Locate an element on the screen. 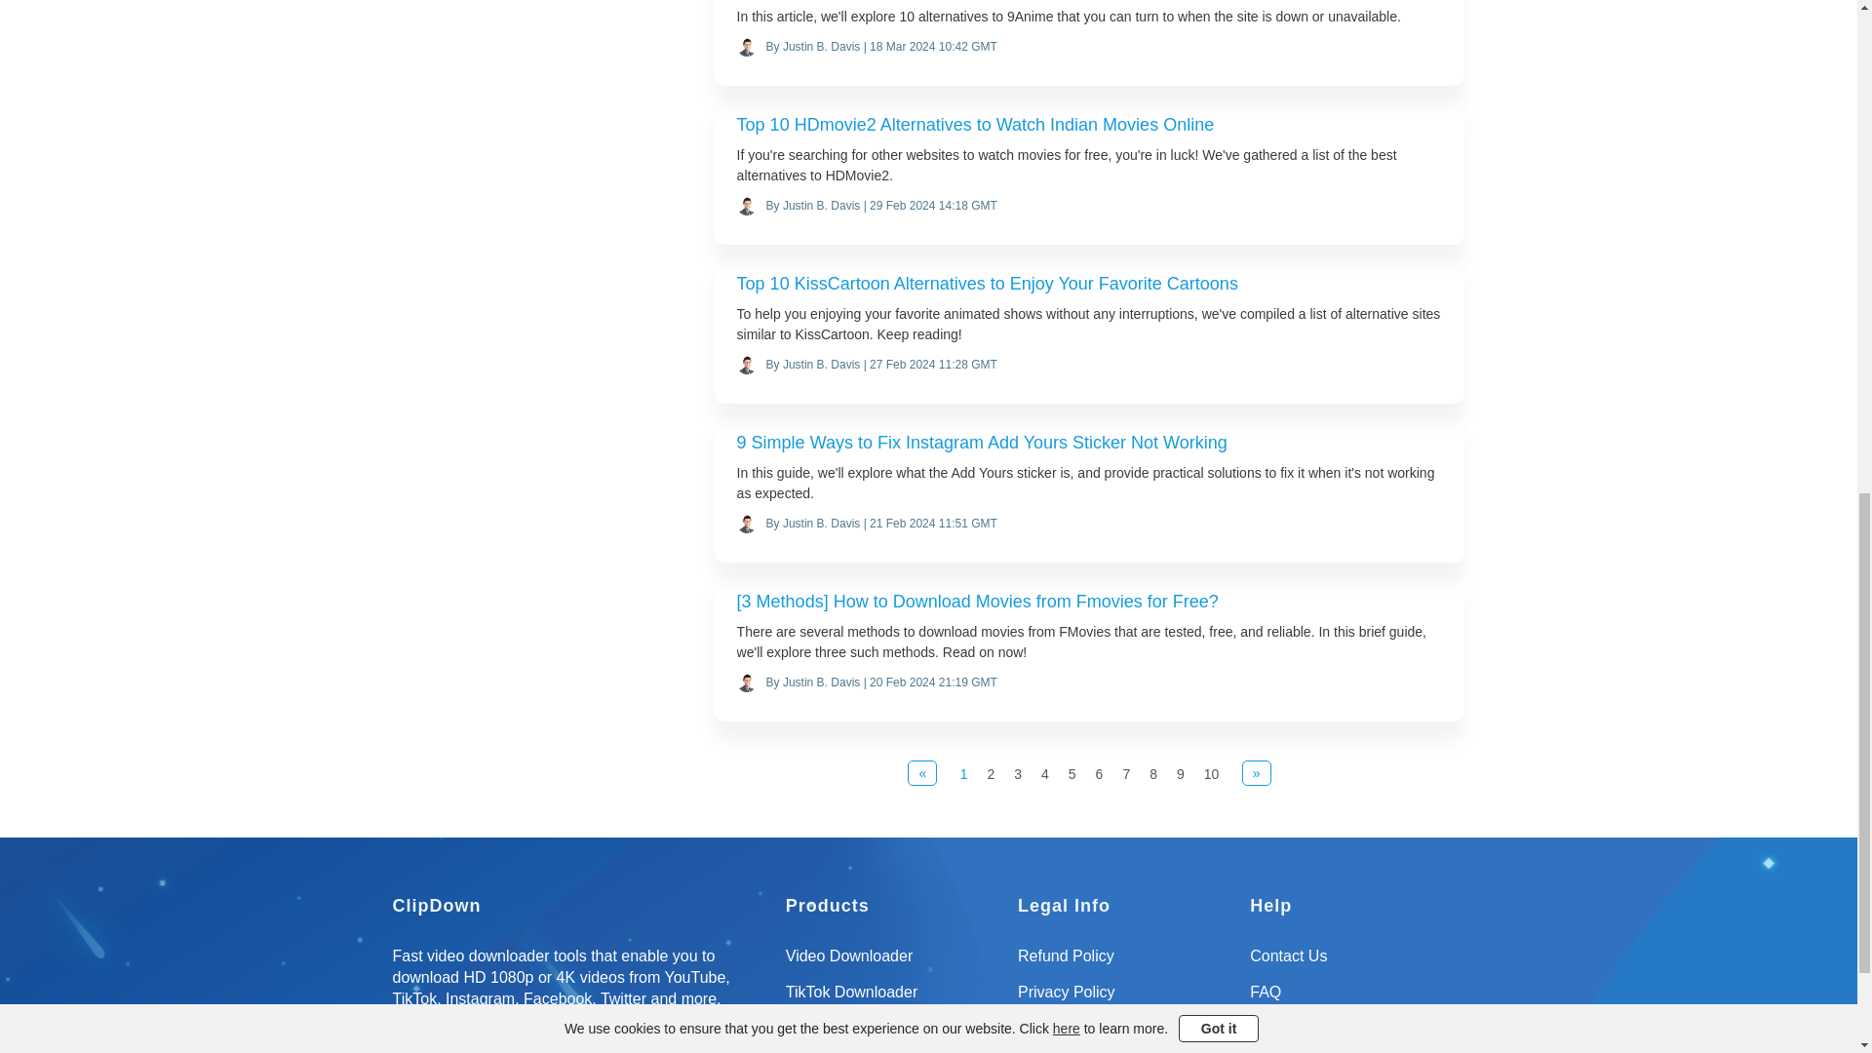  Contact Us is located at coordinates (1357, 963).